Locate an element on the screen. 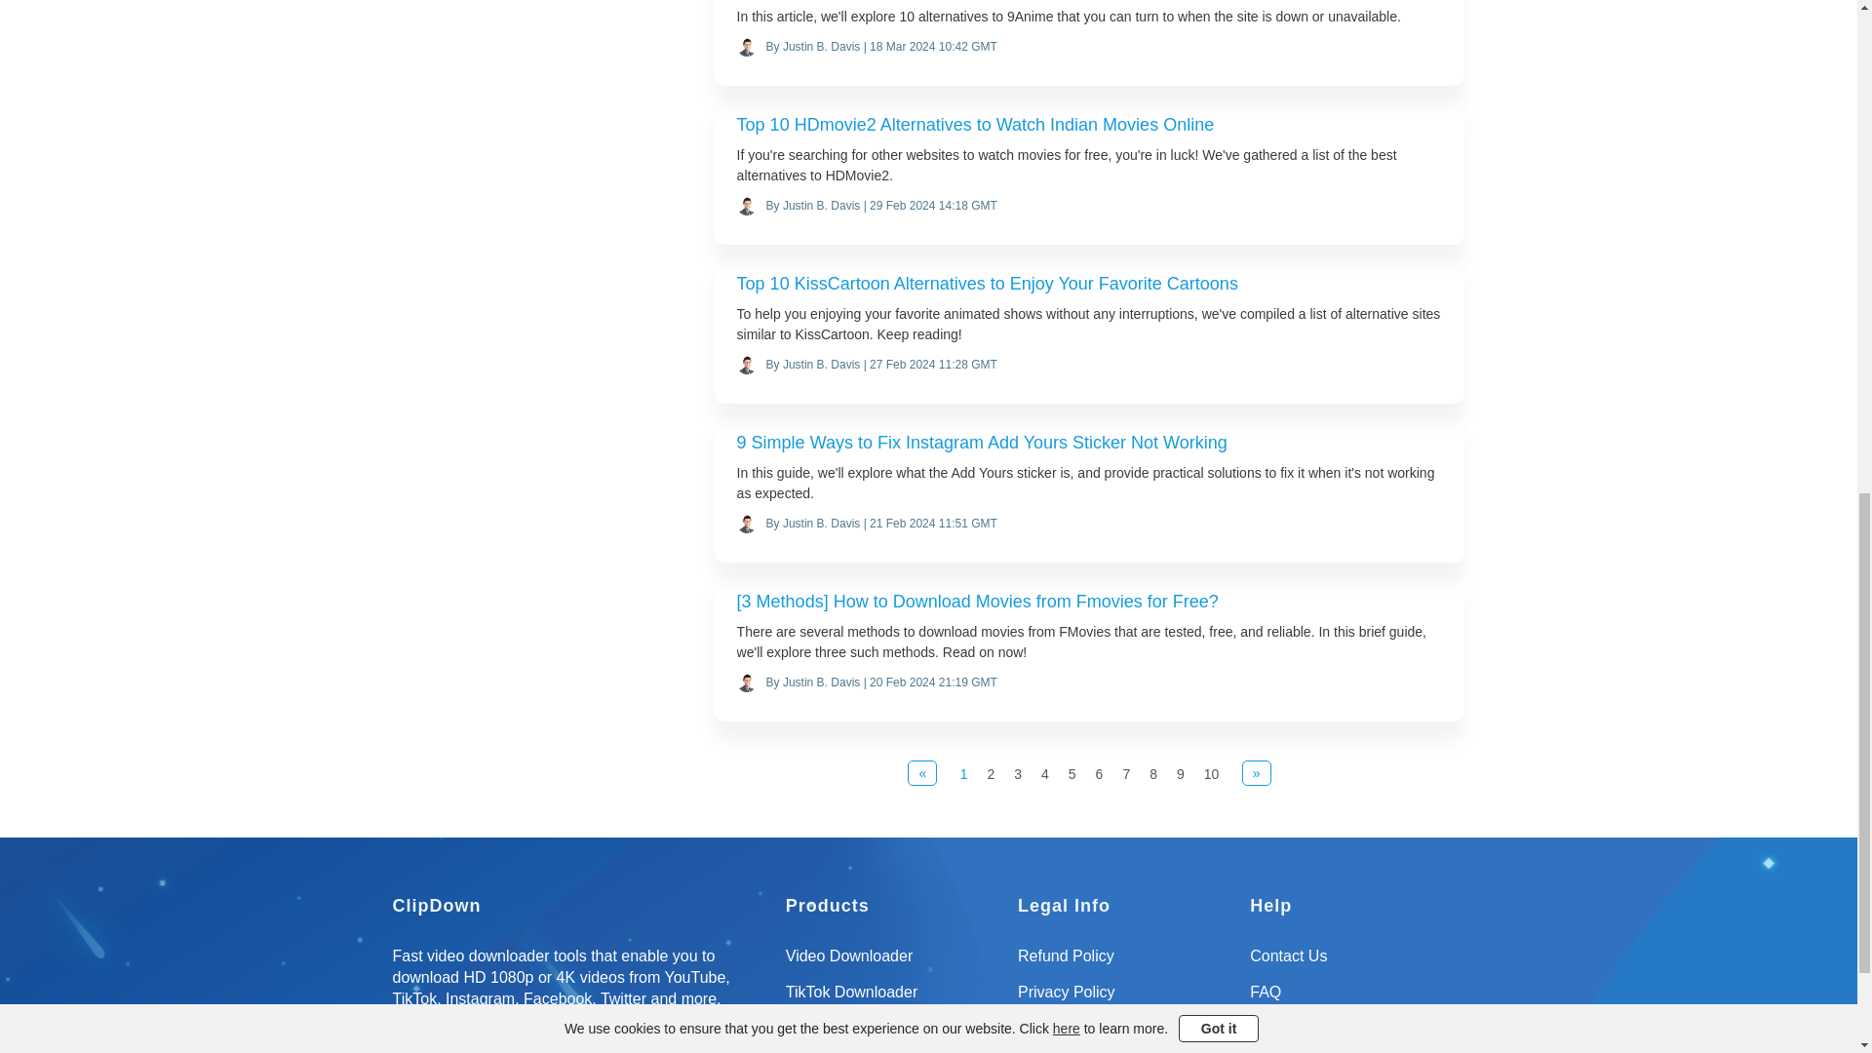  Contact Us is located at coordinates (1357, 963).